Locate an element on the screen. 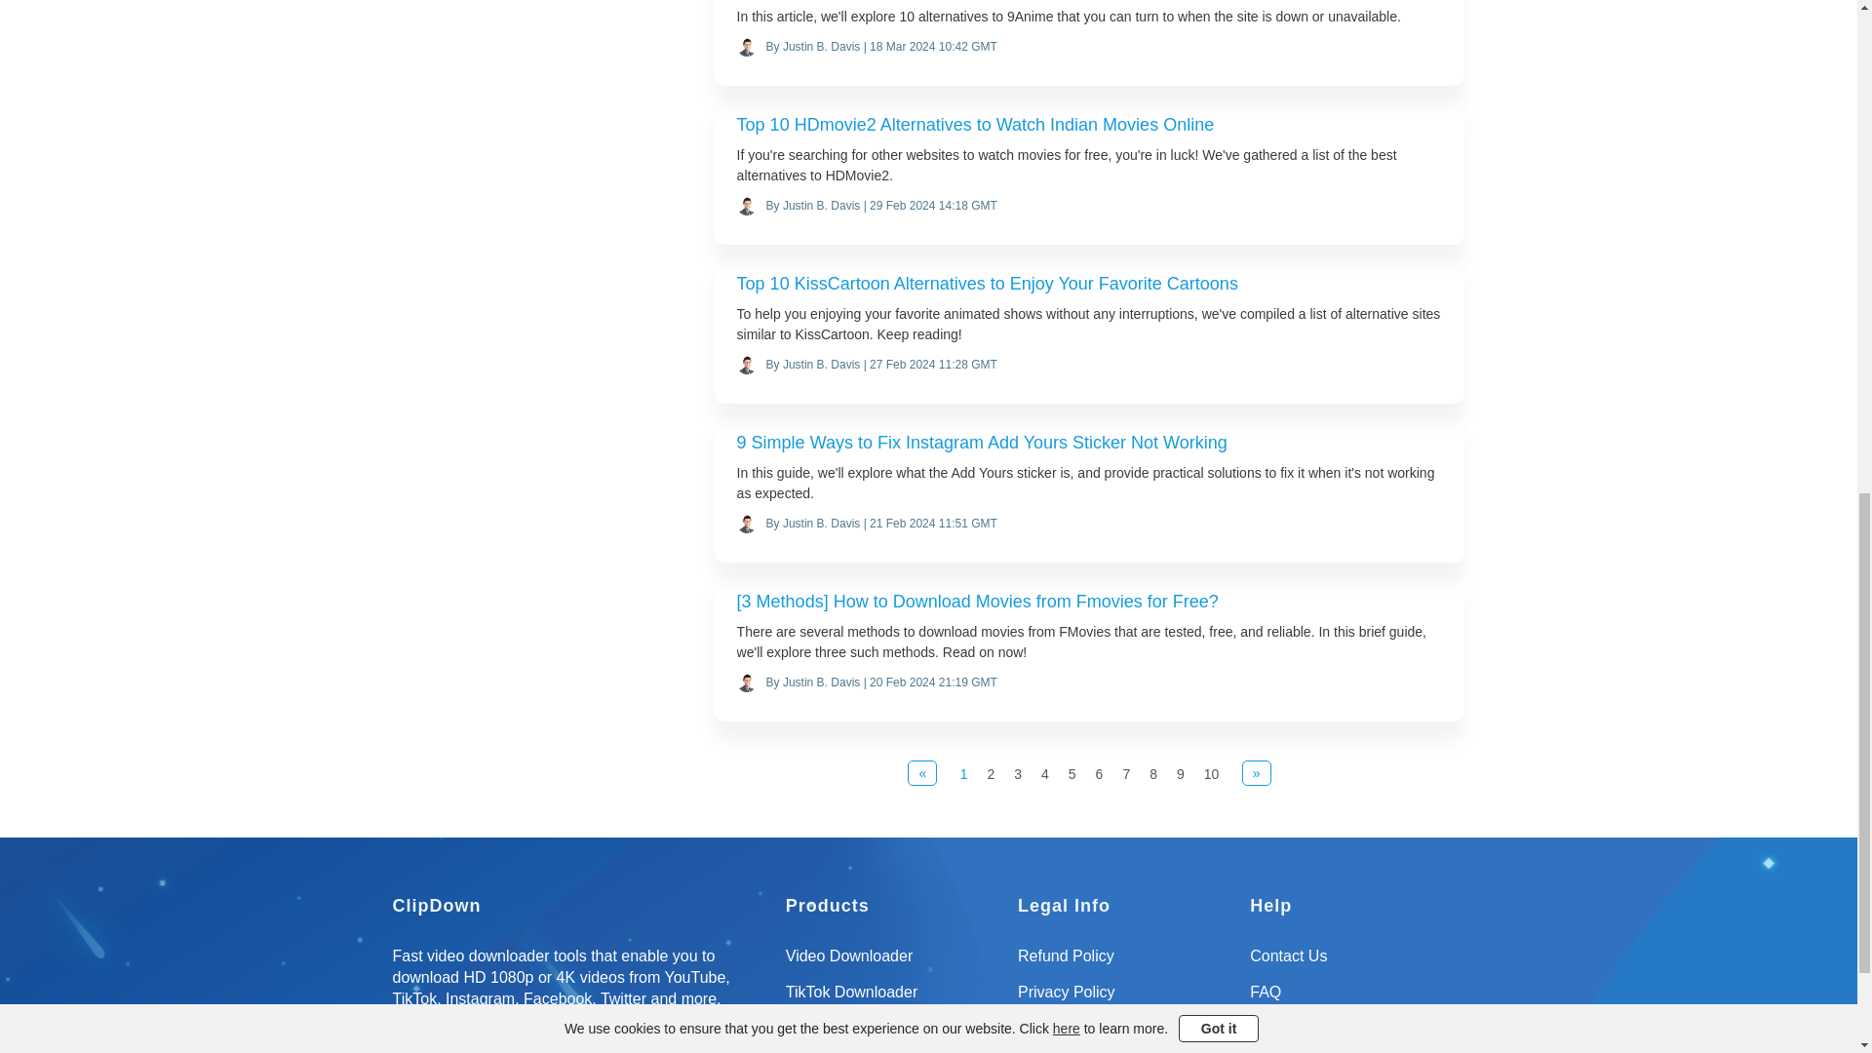  Contact Us is located at coordinates (1357, 963).